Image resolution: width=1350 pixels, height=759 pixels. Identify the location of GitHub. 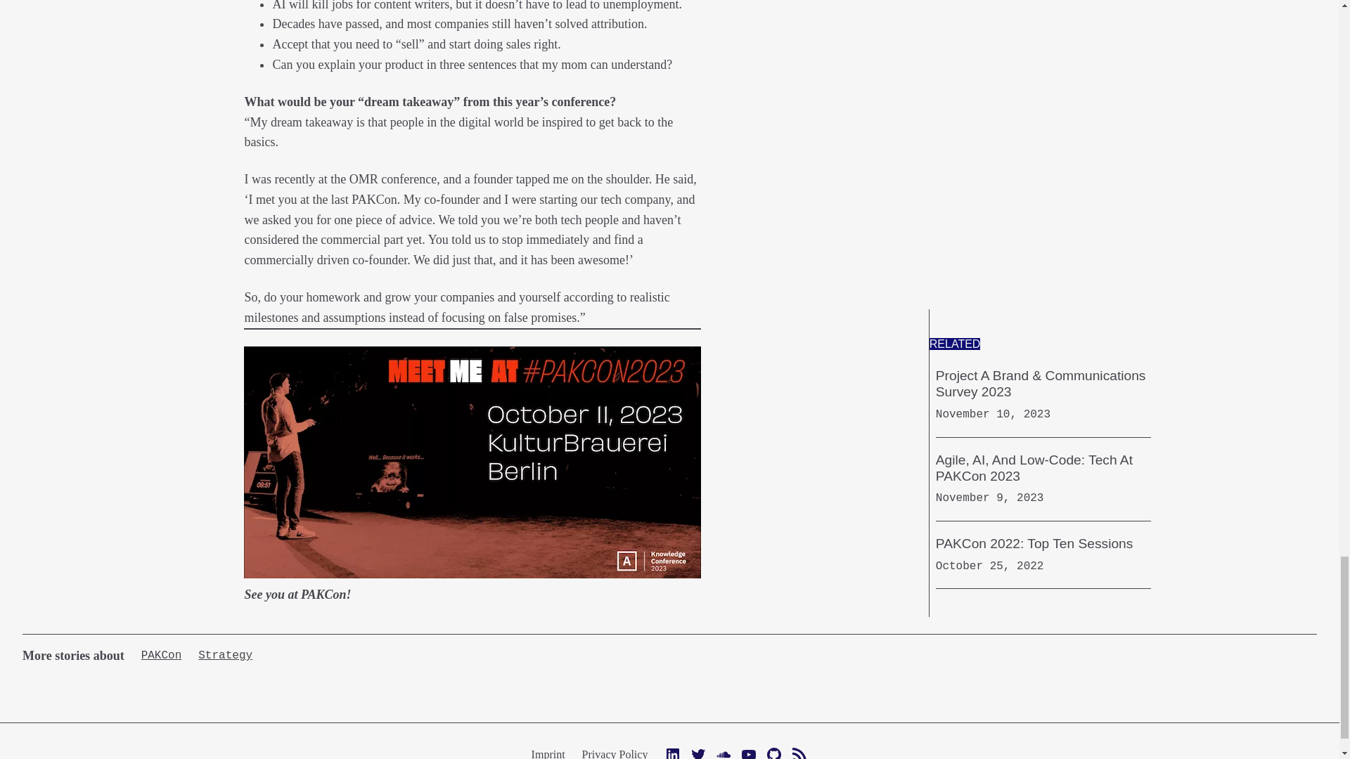
(773, 752).